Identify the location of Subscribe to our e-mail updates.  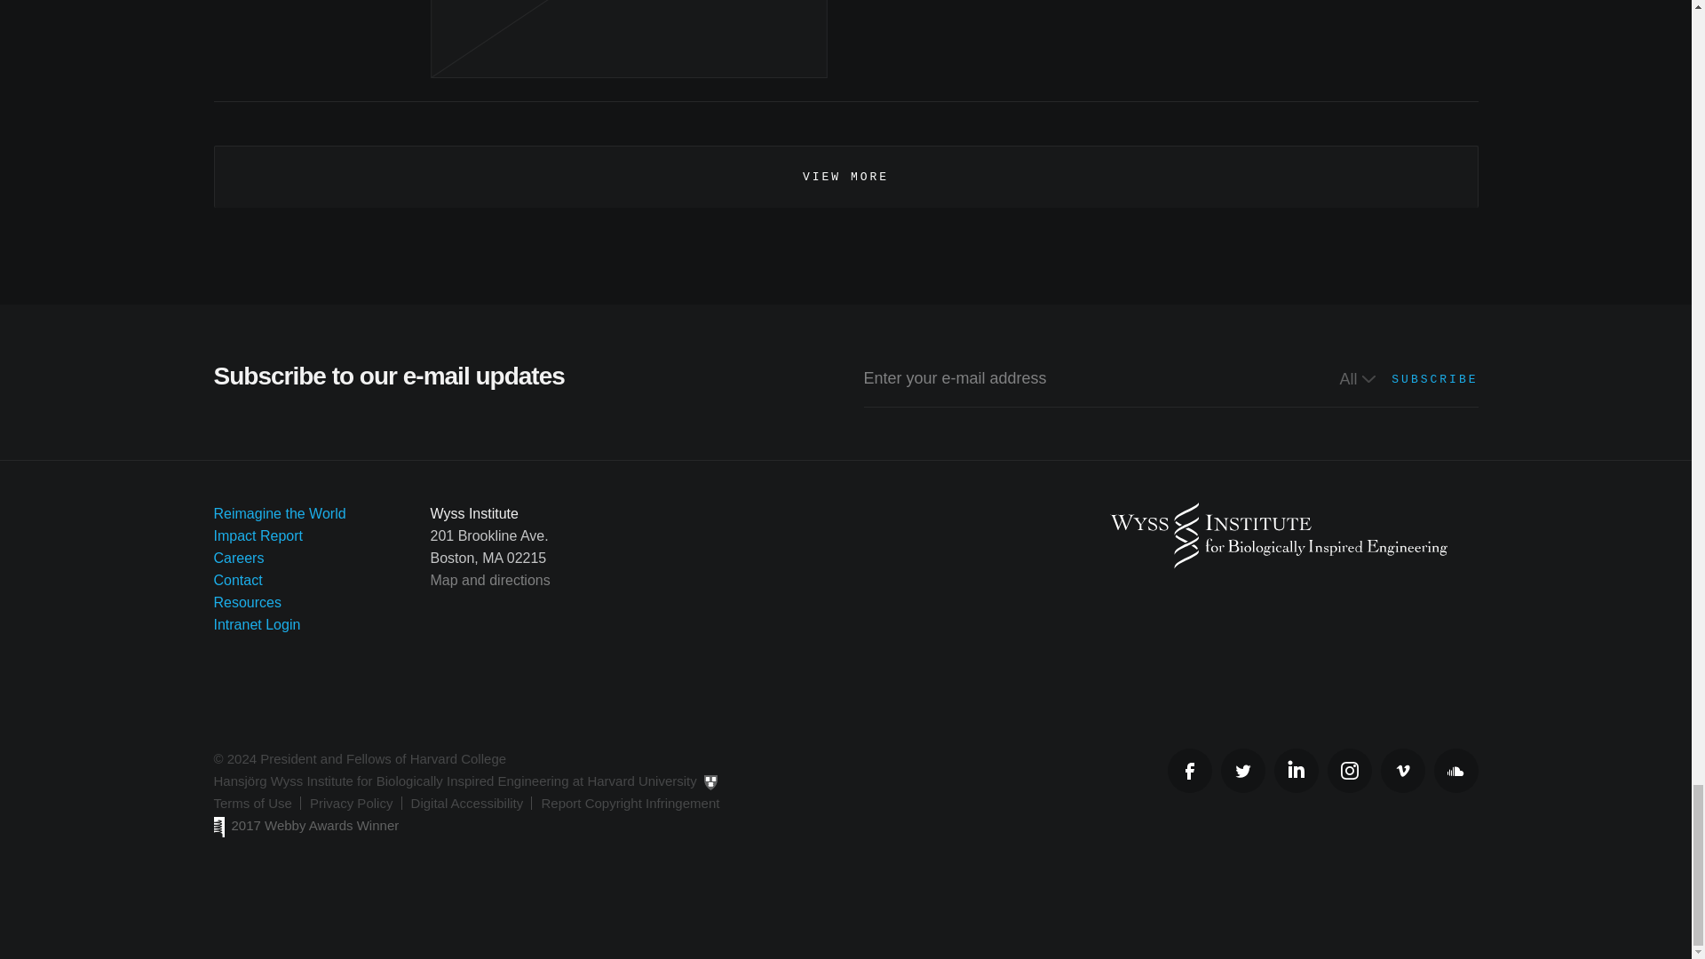
(845, 408).